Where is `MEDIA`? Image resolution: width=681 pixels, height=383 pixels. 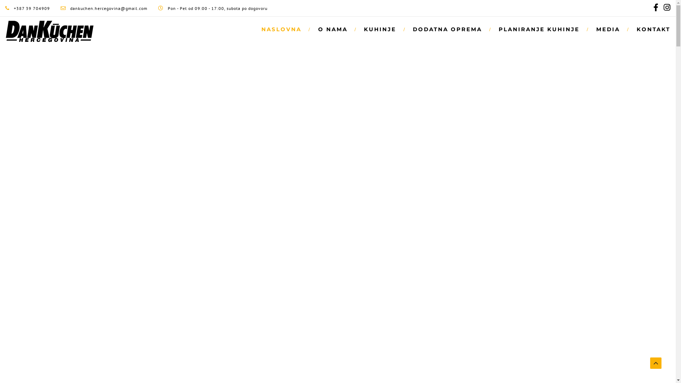 MEDIA is located at coordinates (609, 29).